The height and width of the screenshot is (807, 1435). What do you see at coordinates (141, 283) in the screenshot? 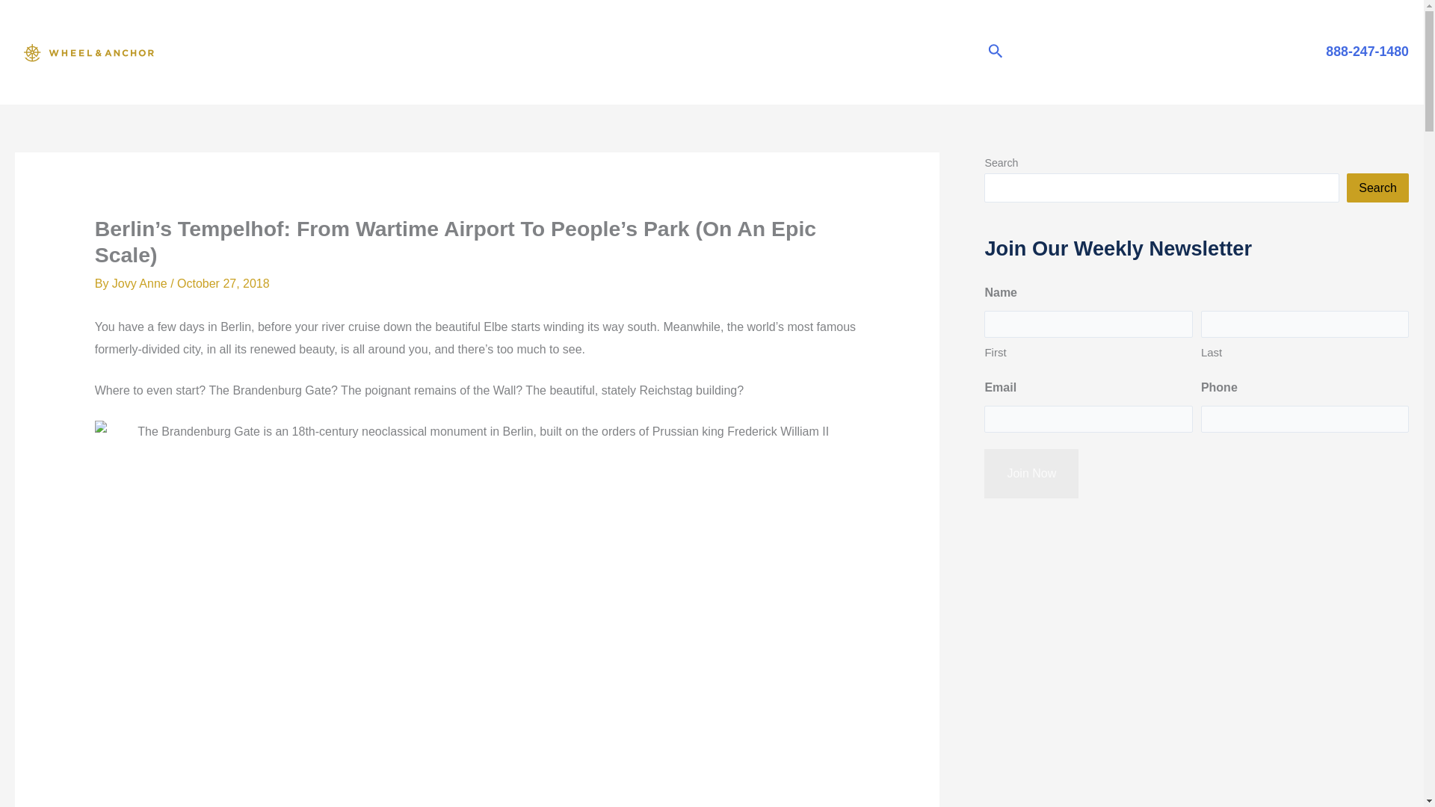
I see `View all posts by Jovy Anne` at bounding box center [141, 283].